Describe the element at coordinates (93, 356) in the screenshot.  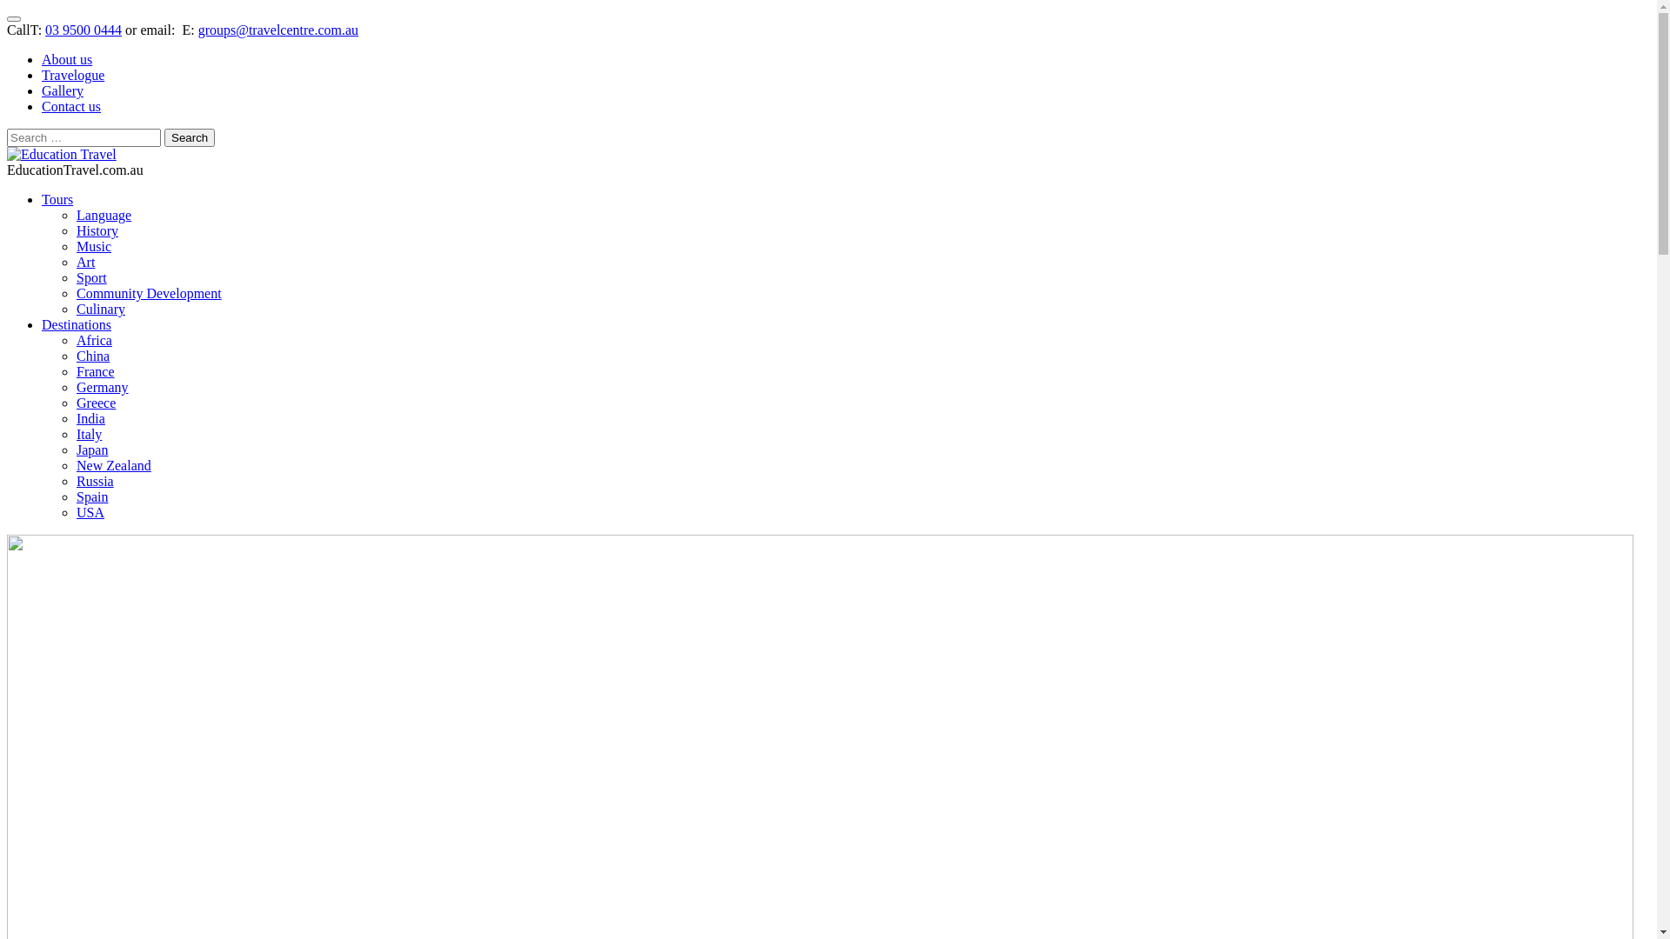
I see `China` at that location.